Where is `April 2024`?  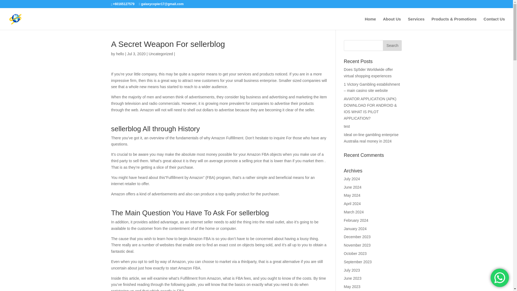
April 2024 is located at coordinates (352, 204).